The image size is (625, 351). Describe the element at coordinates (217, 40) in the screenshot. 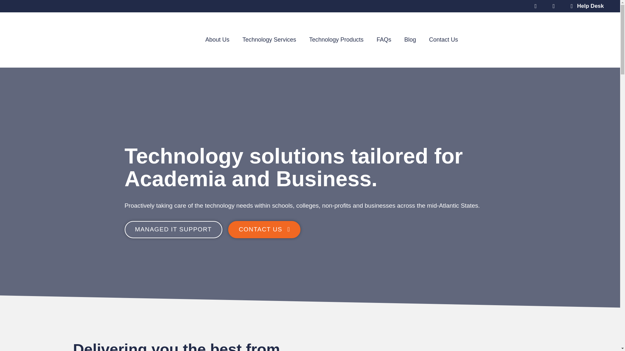

I see `About Us` at that location.